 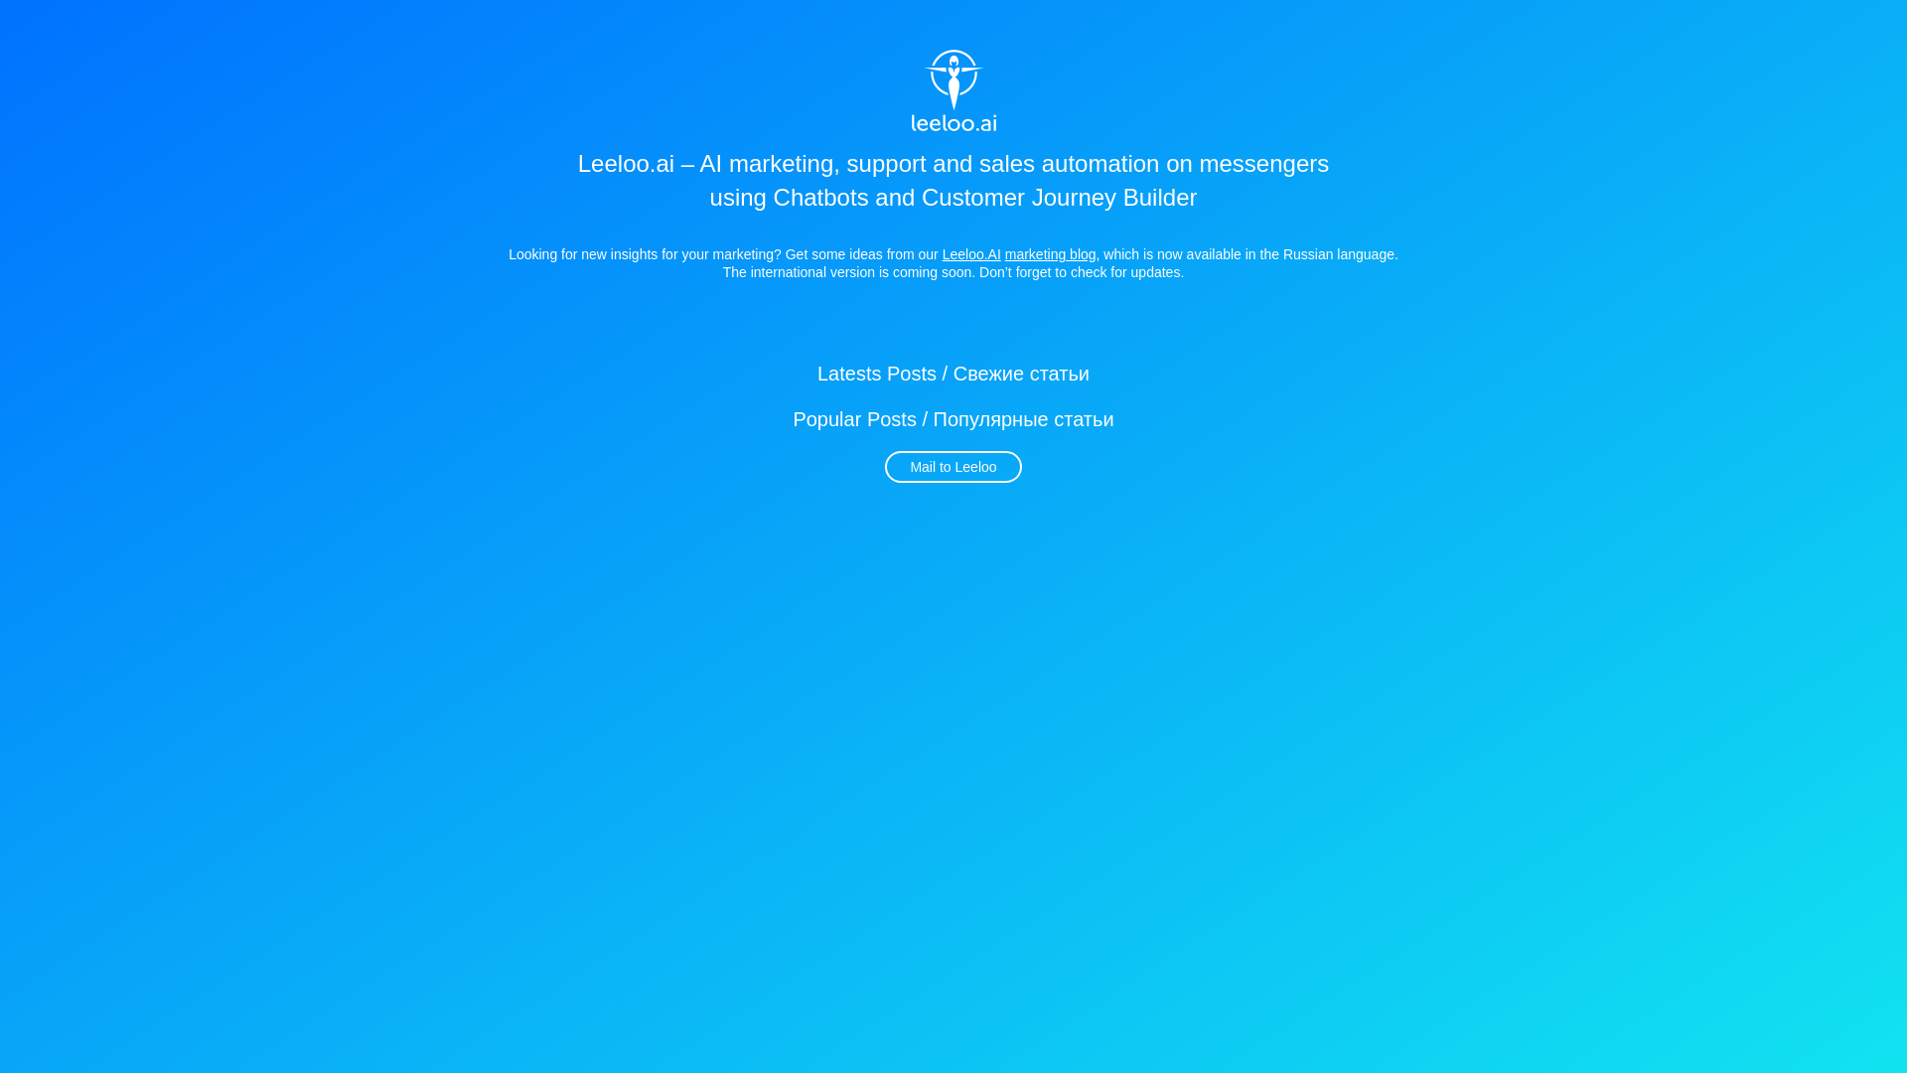 What do you see at coordinates (971, 254) in the screenshot?
I see `Leeloo.AI` at bounding box center [971, 254].